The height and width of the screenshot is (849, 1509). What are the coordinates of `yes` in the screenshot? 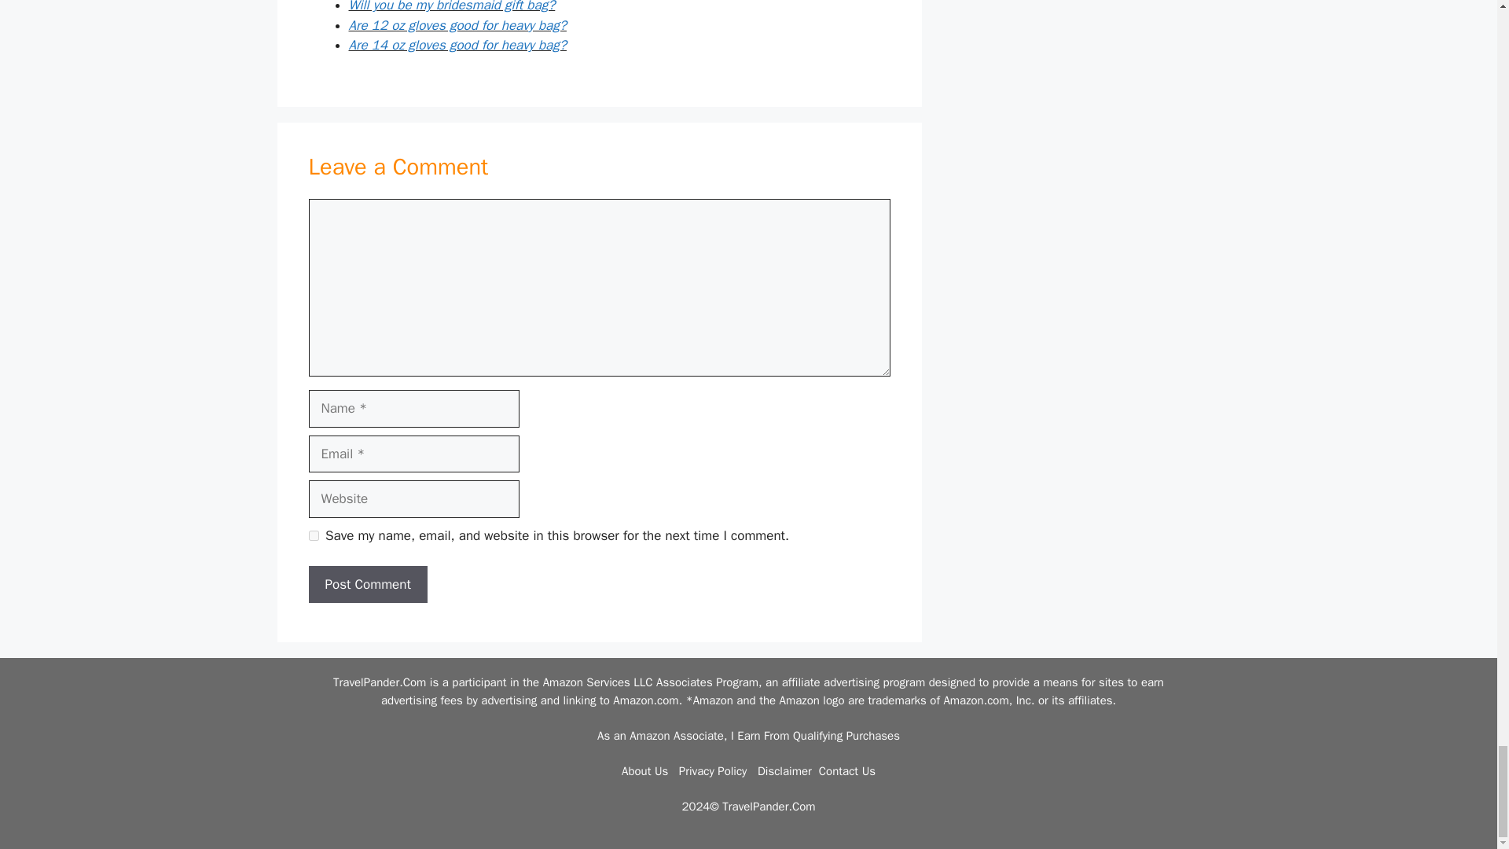 It's located at (313, 535).